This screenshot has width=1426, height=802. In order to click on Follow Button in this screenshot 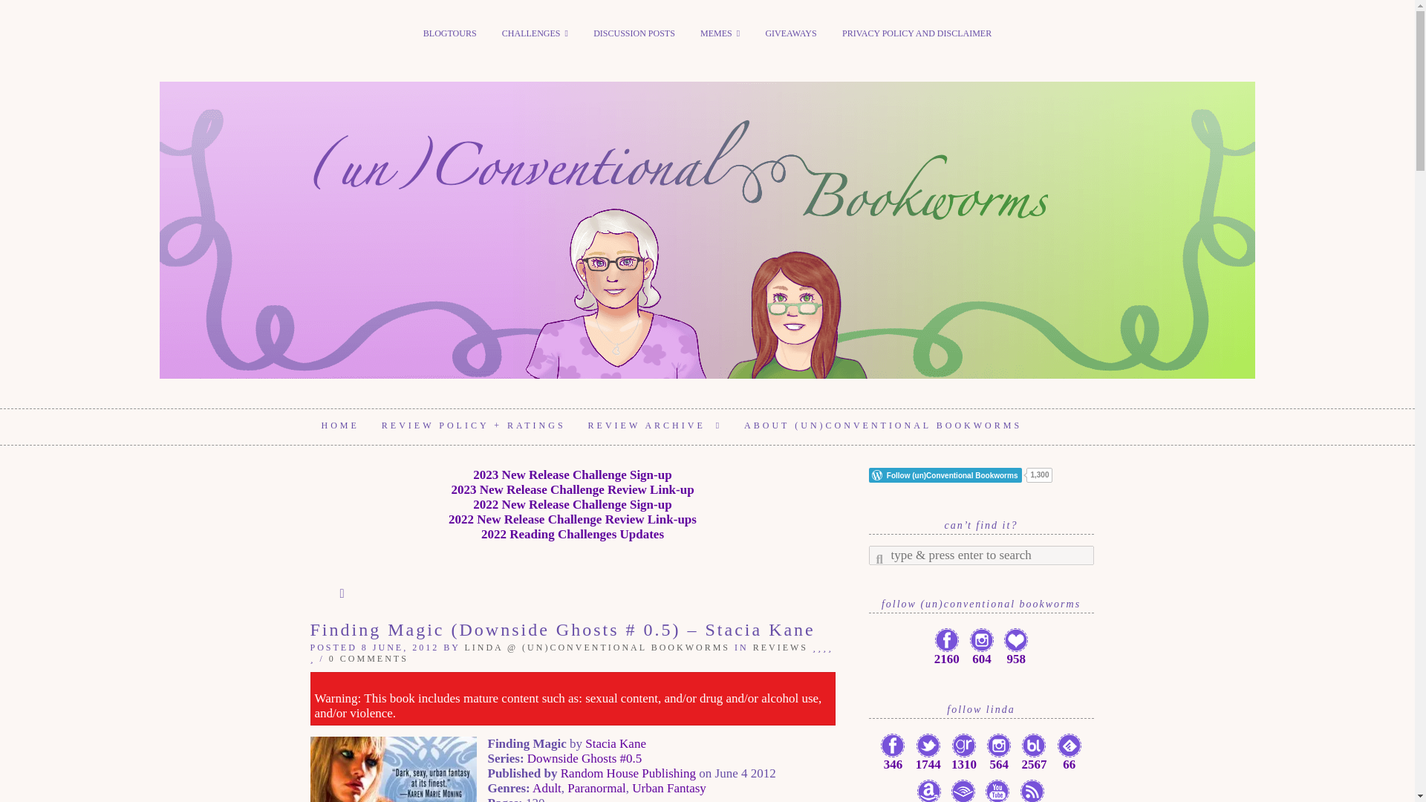, I will do `click(980, 475)`.